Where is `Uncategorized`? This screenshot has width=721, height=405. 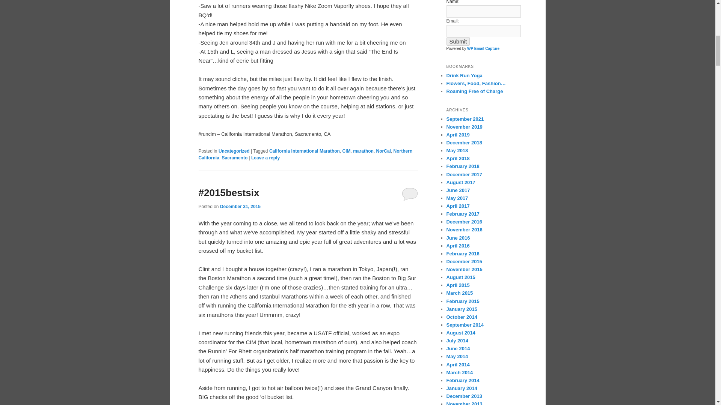 Uncategorized is located at coordinates (234, 151).